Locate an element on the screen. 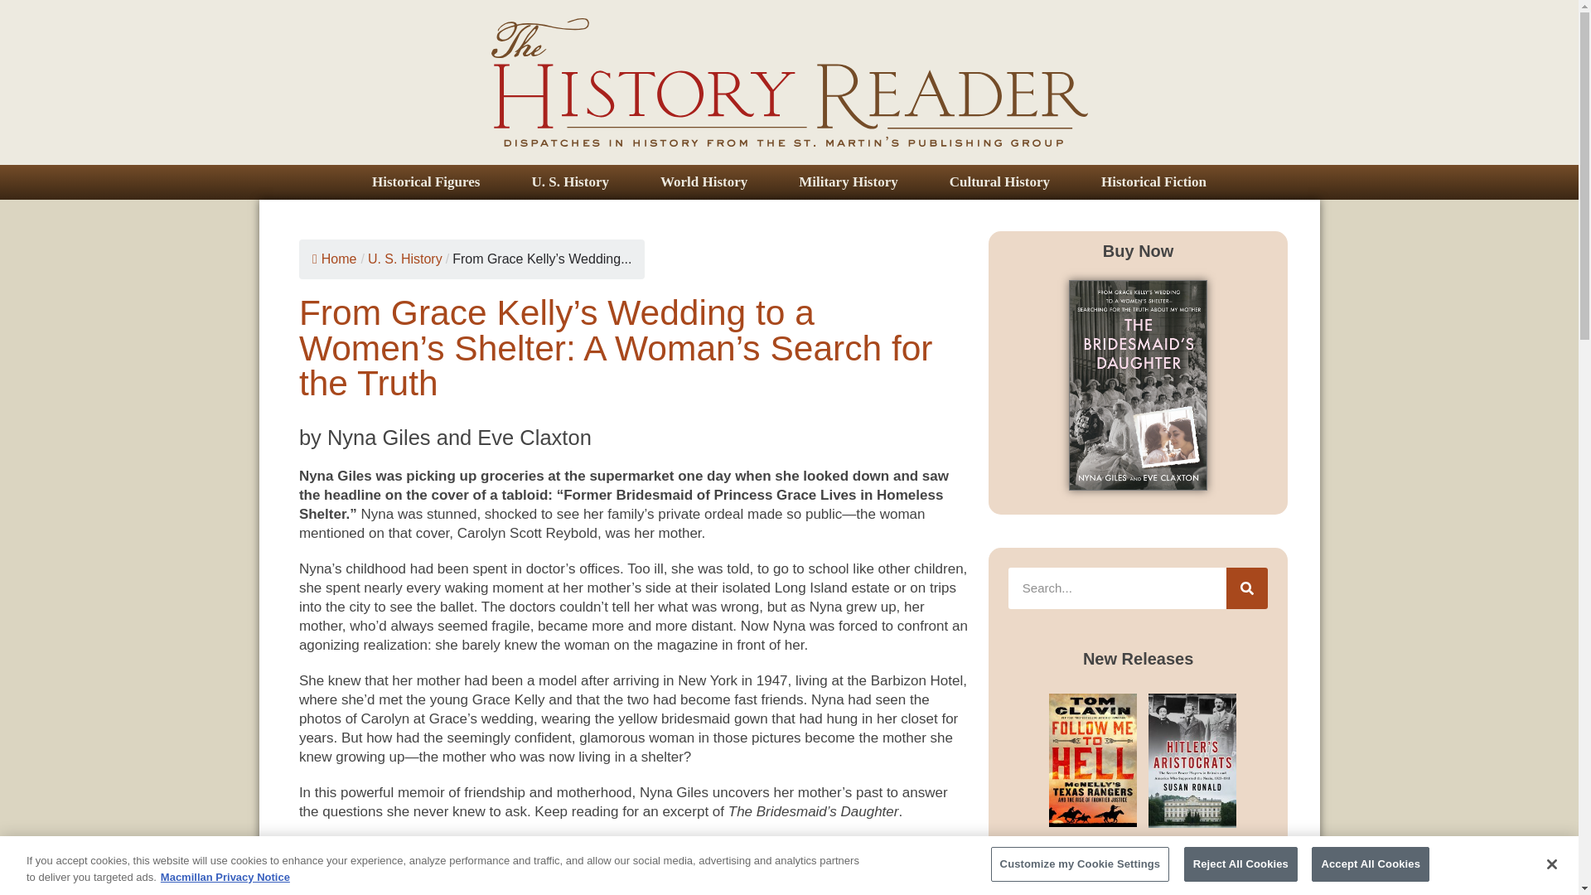 The height and width of the screenshot is (895, 1591). the dirty tricks is located at coordinates (1072, 866).